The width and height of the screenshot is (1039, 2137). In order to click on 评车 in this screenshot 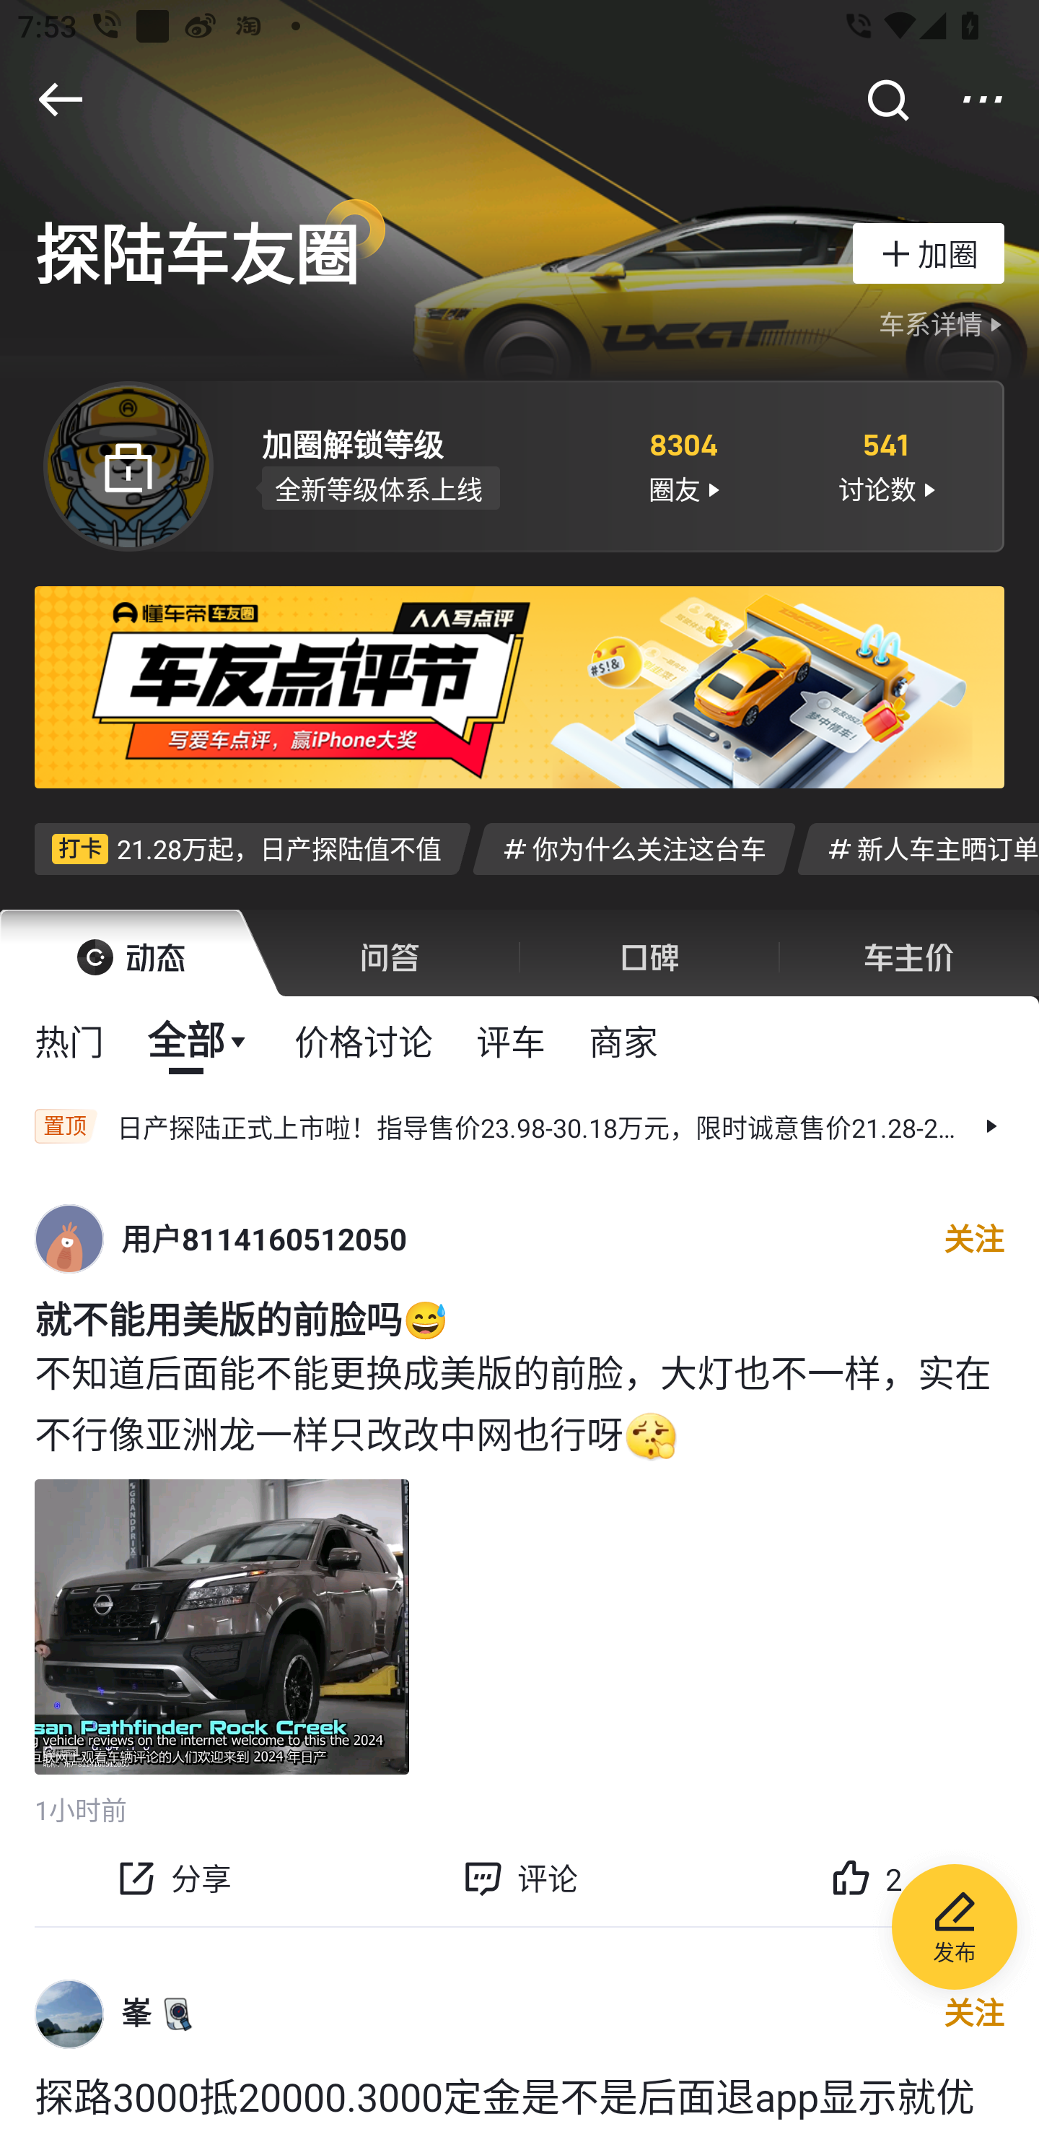, I will do `click(511, 1040)`.